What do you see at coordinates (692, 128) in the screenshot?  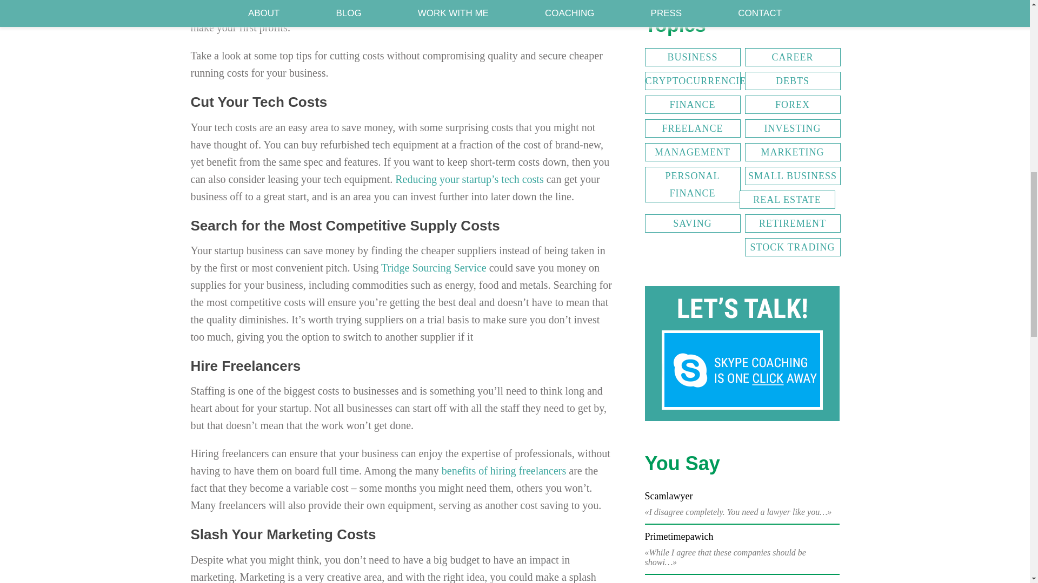 I see `FREELANCE` at bounding box center [692, 128].